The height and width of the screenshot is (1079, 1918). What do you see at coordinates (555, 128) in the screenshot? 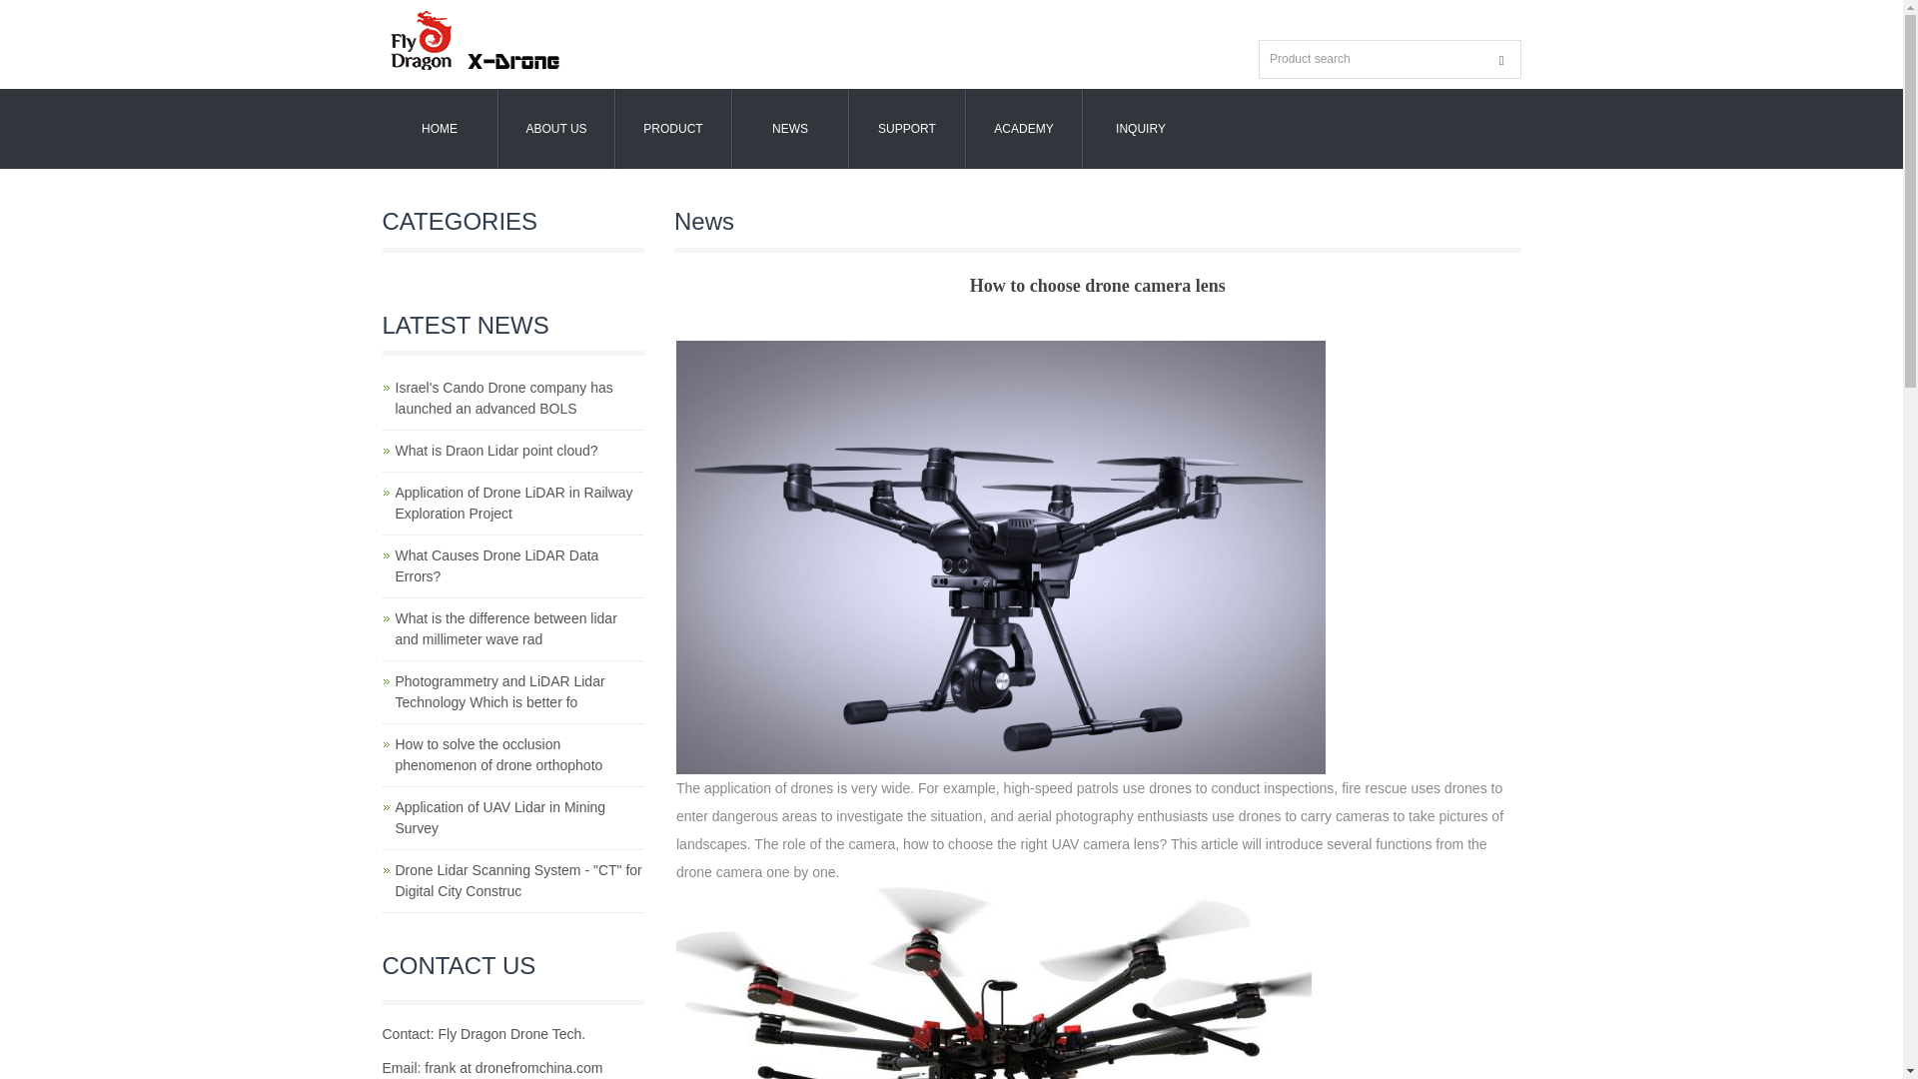
I see `ABOUT US` at bounding box center [555, 128].